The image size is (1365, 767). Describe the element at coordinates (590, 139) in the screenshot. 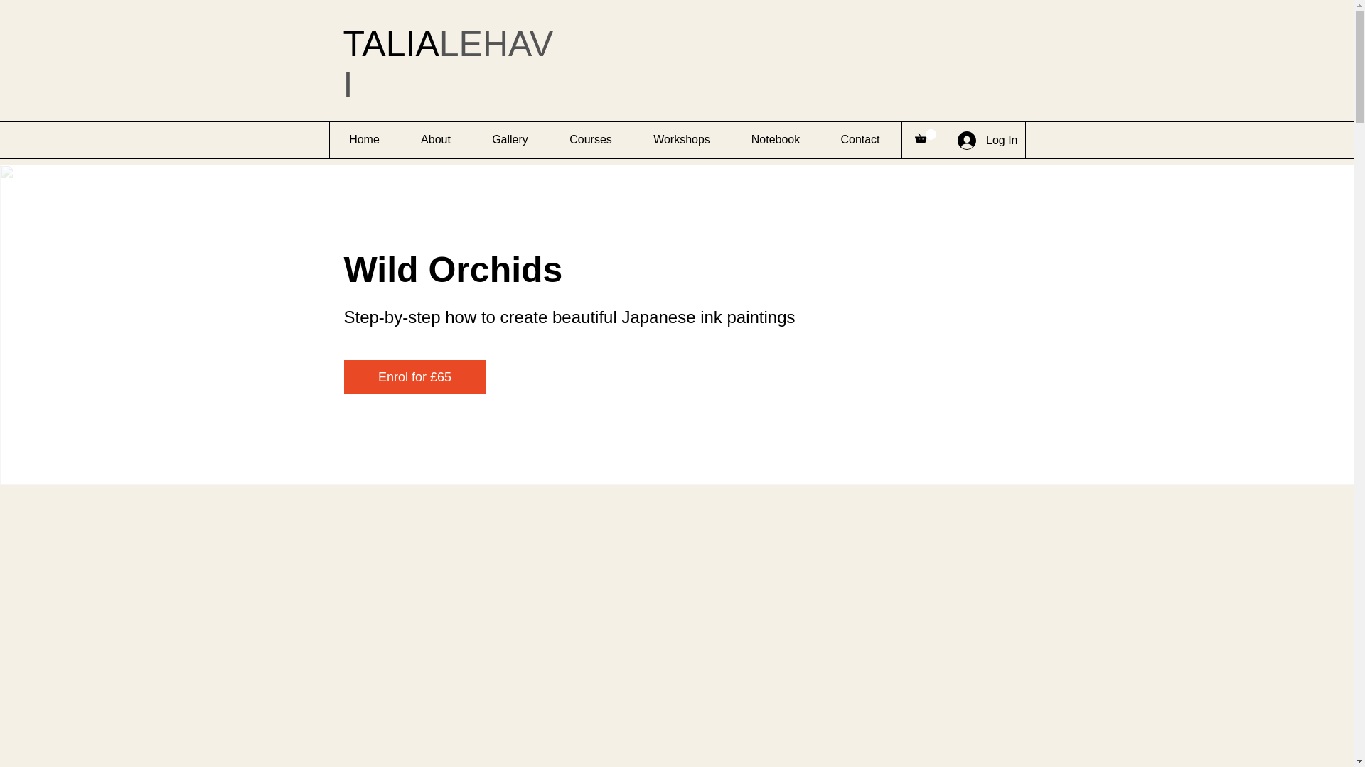

I see `Courses` at that location.